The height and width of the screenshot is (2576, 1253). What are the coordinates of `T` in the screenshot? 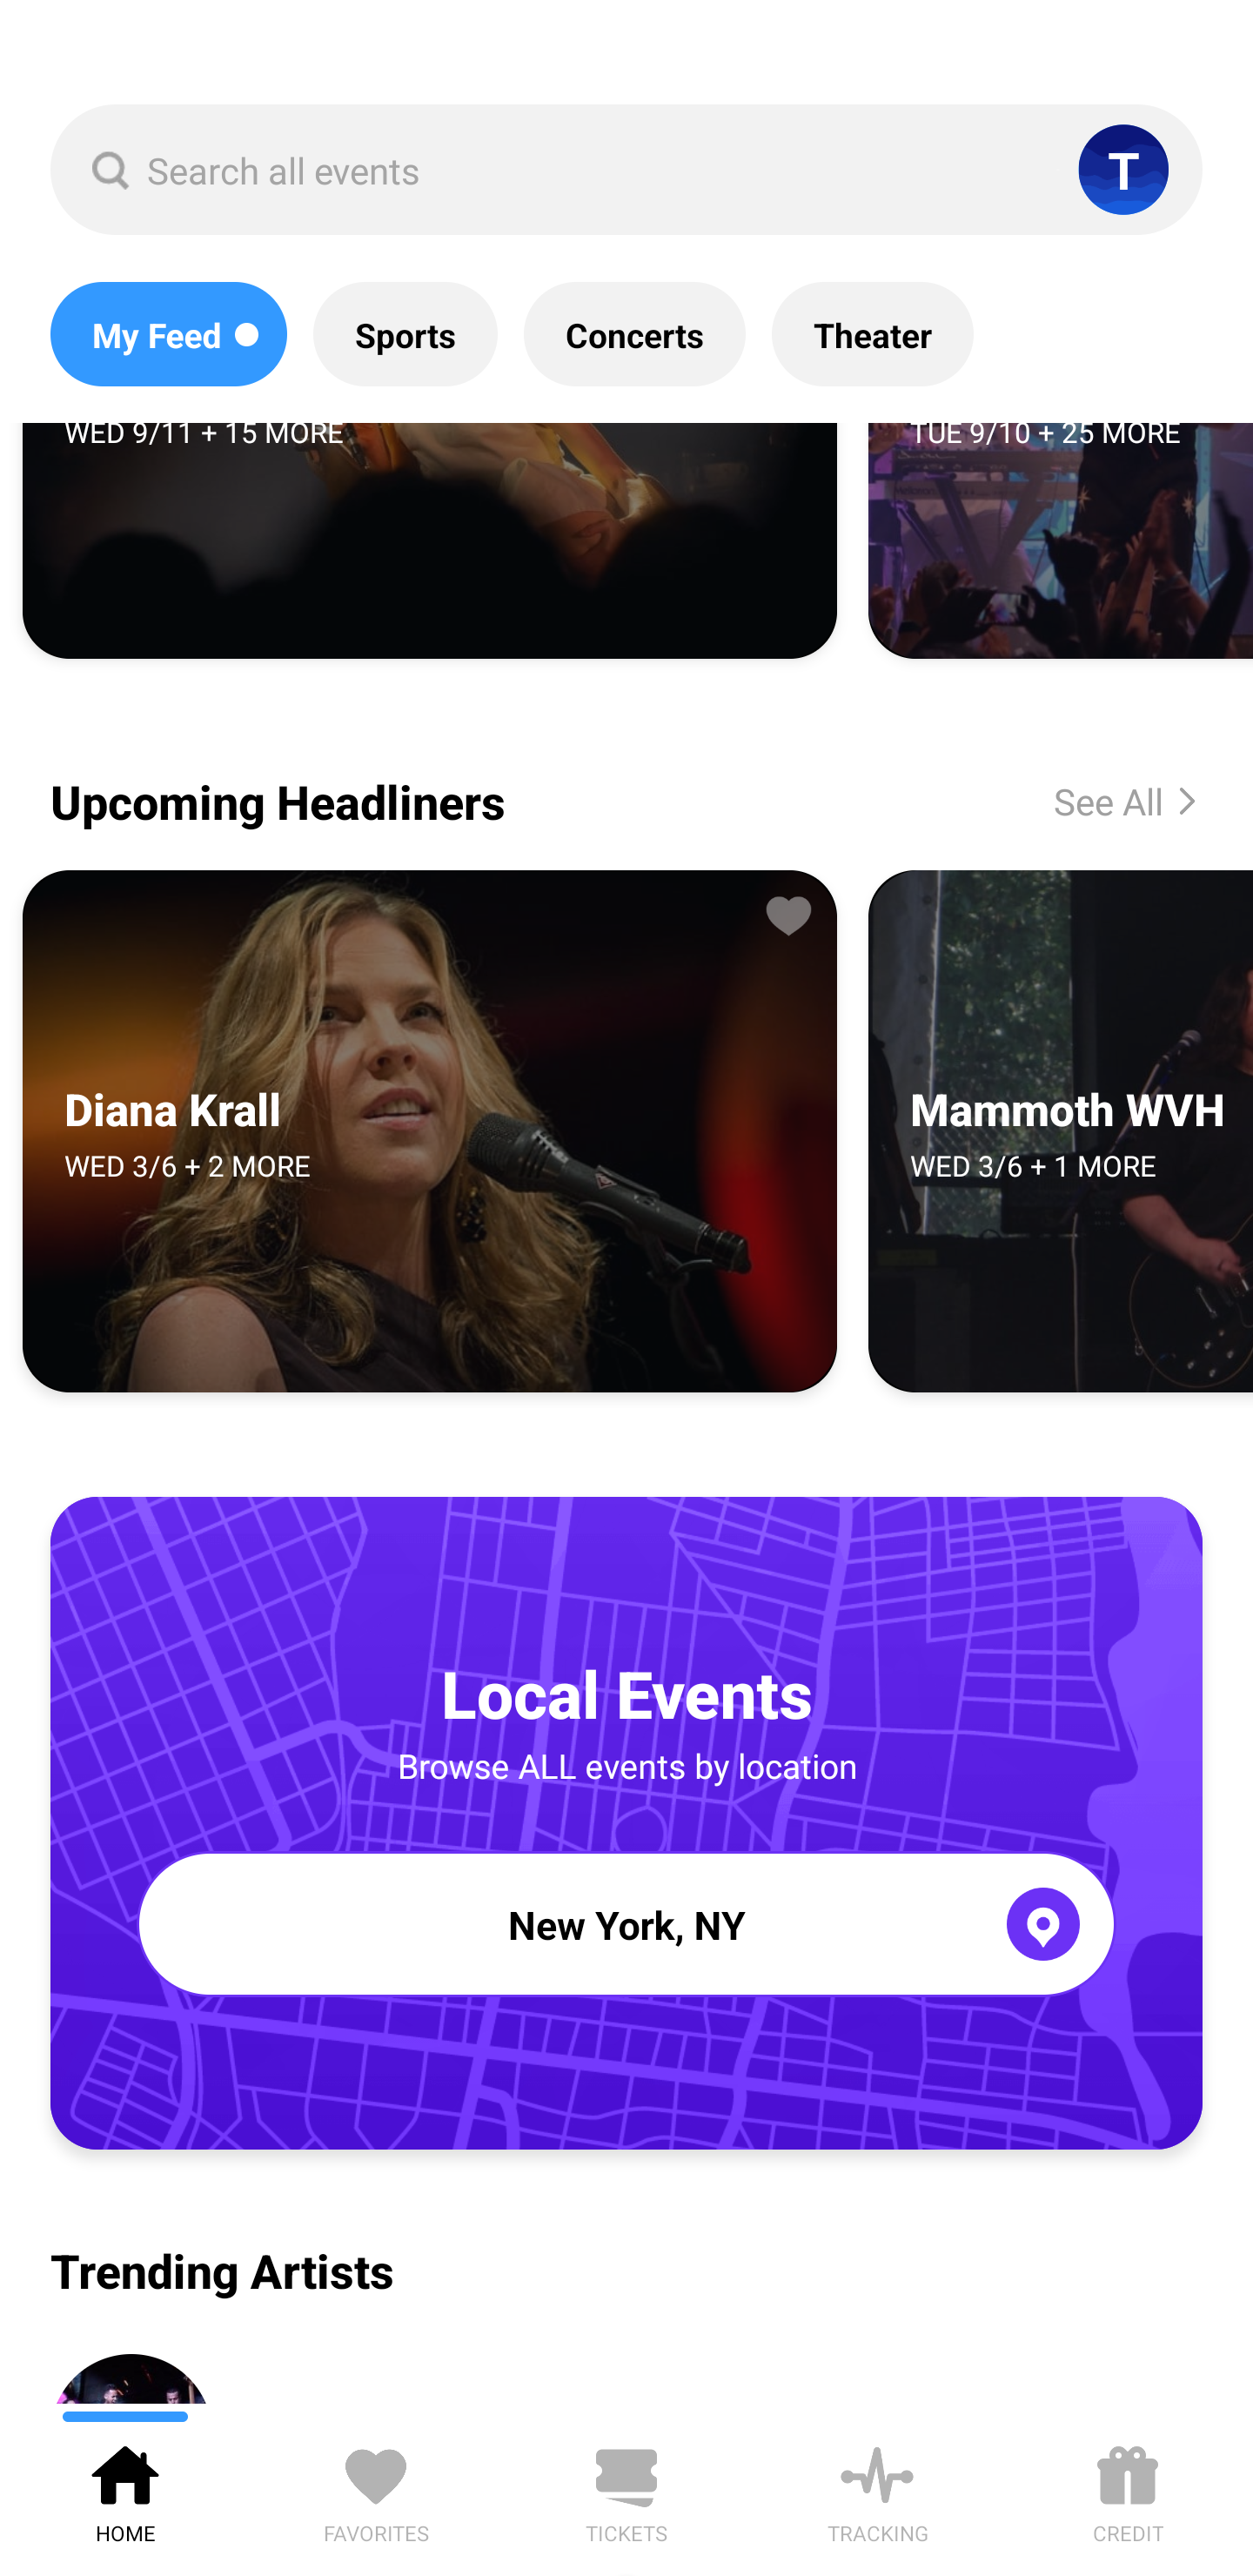 It's located at (1123, 169).